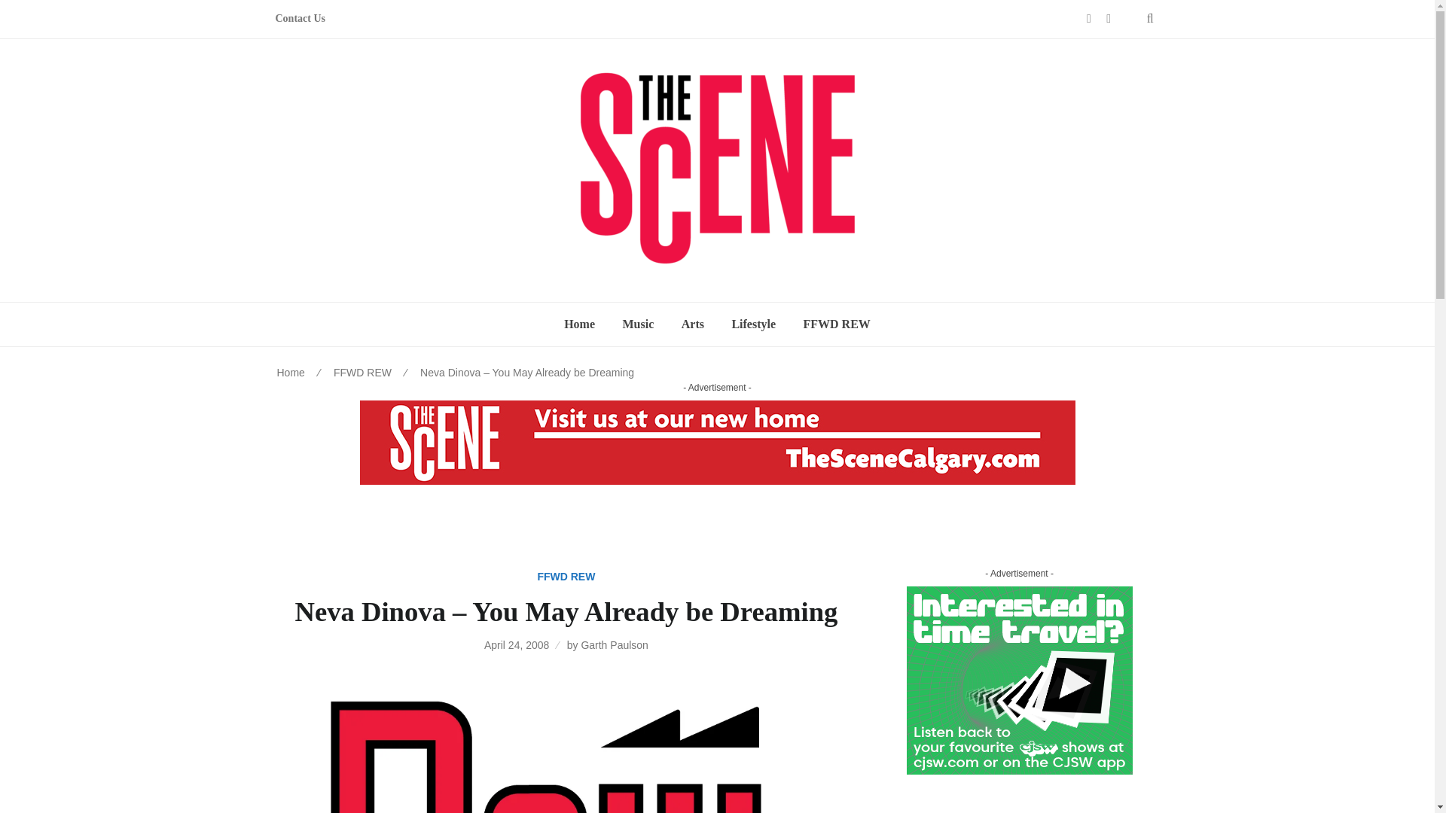 This screenshot has height=813, width=1446. Describe the element at coordinates (517, 644) in the screenshot. I see `April 24, 2008` at that location.